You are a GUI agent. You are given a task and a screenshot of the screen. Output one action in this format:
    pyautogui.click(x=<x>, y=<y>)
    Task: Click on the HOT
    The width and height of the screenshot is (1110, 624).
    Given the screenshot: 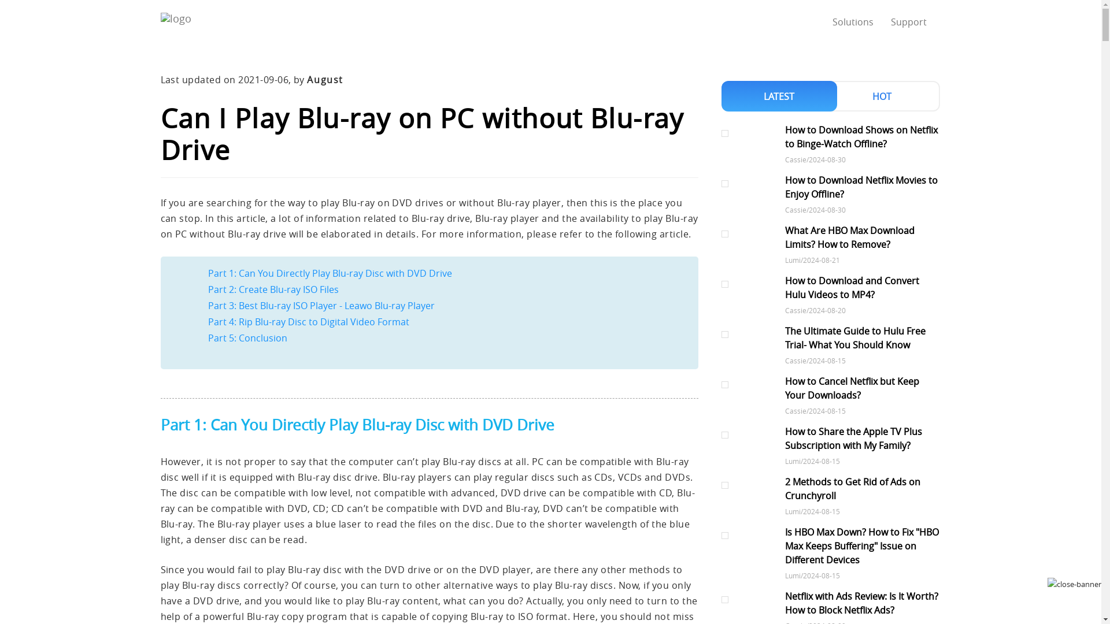 What is the action you would take?
    pyautogui.click(x=882, y=96)
    